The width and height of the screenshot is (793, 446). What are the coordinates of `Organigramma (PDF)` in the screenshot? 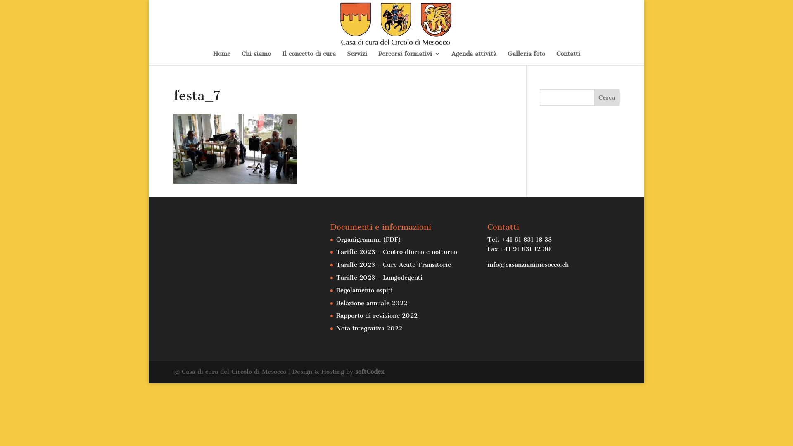 It's located at (368, 240).